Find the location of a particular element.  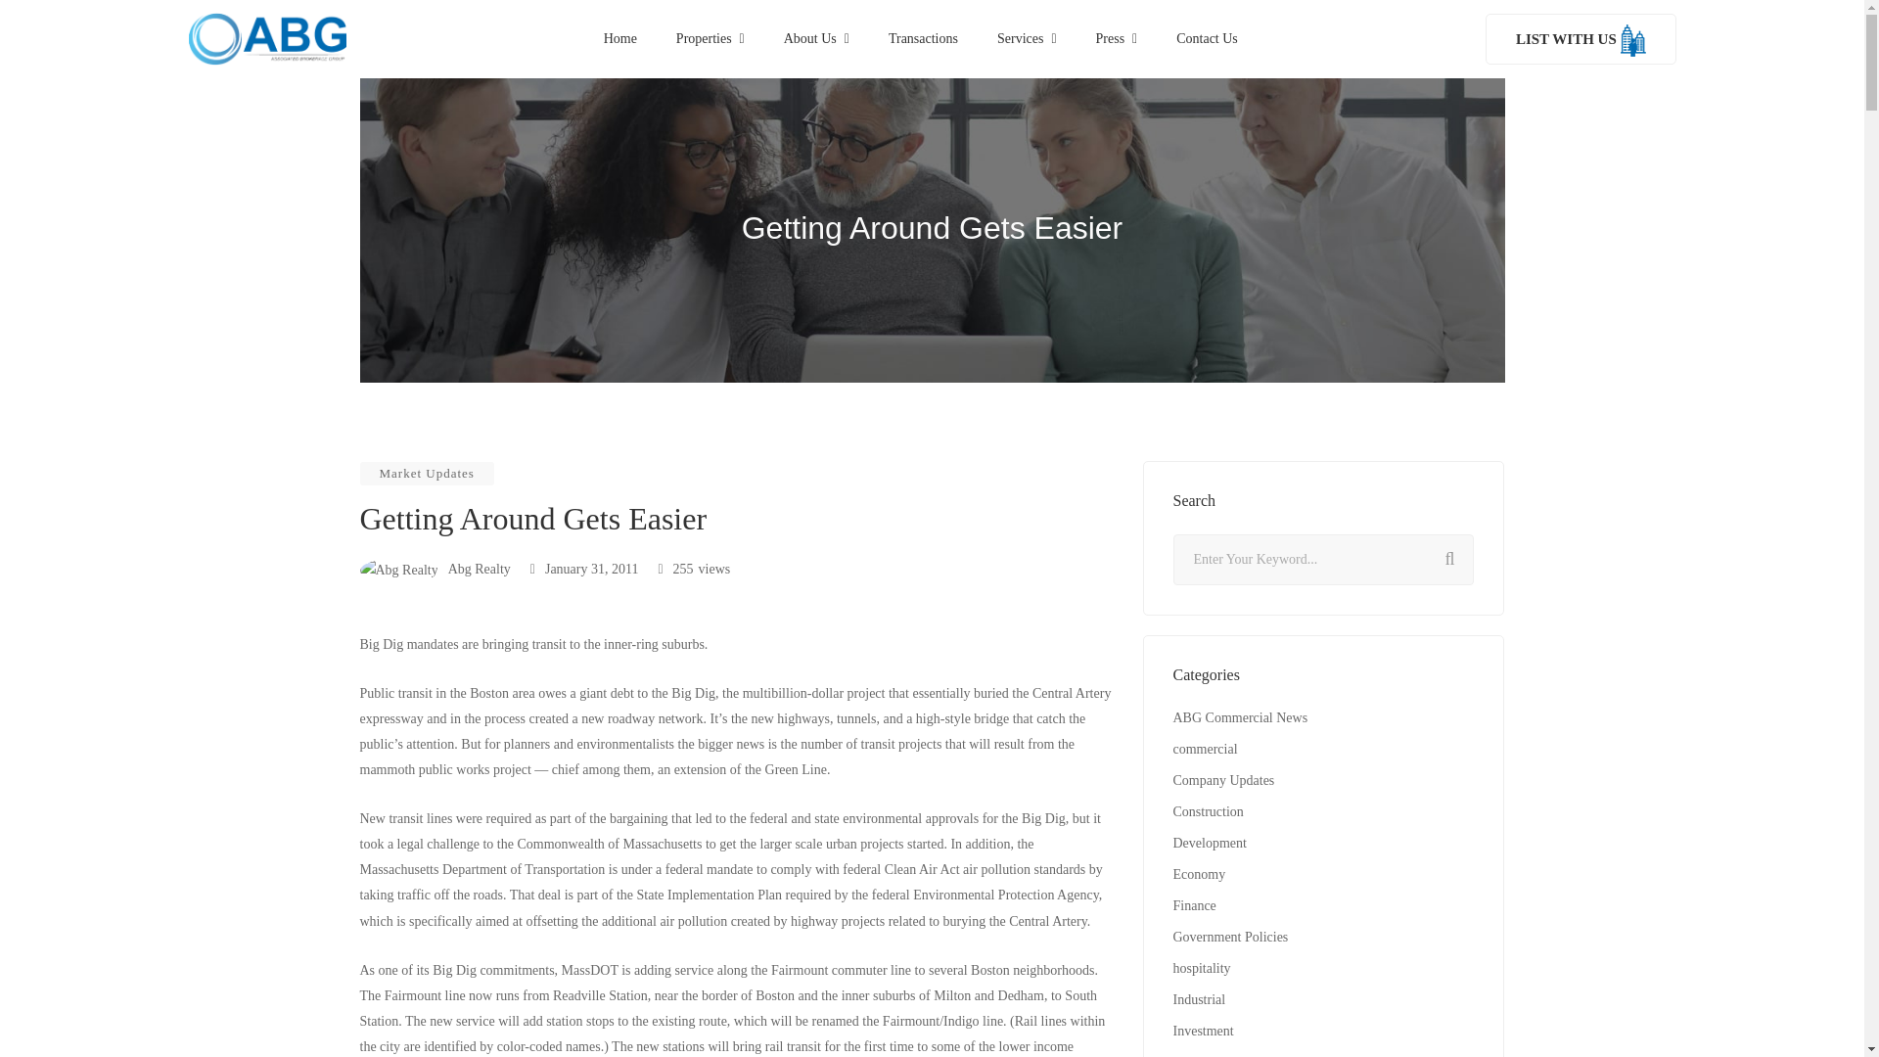

List With US is located at coordinates (1581, 39).